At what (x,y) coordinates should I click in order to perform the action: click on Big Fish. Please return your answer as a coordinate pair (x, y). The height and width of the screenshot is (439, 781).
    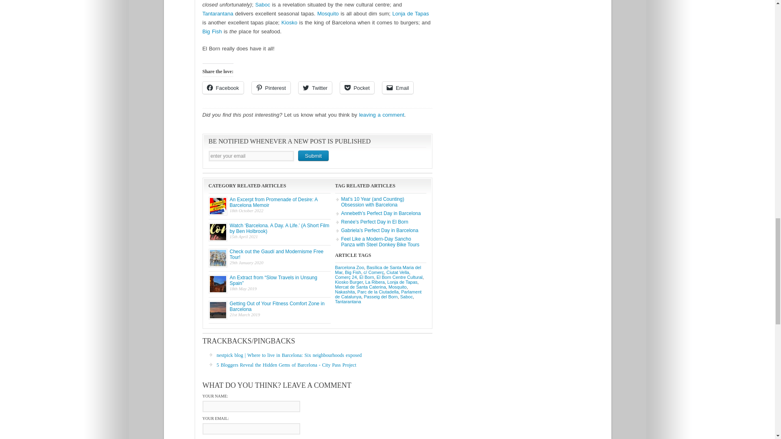
    Looking at the image, I should click on (212, 32).